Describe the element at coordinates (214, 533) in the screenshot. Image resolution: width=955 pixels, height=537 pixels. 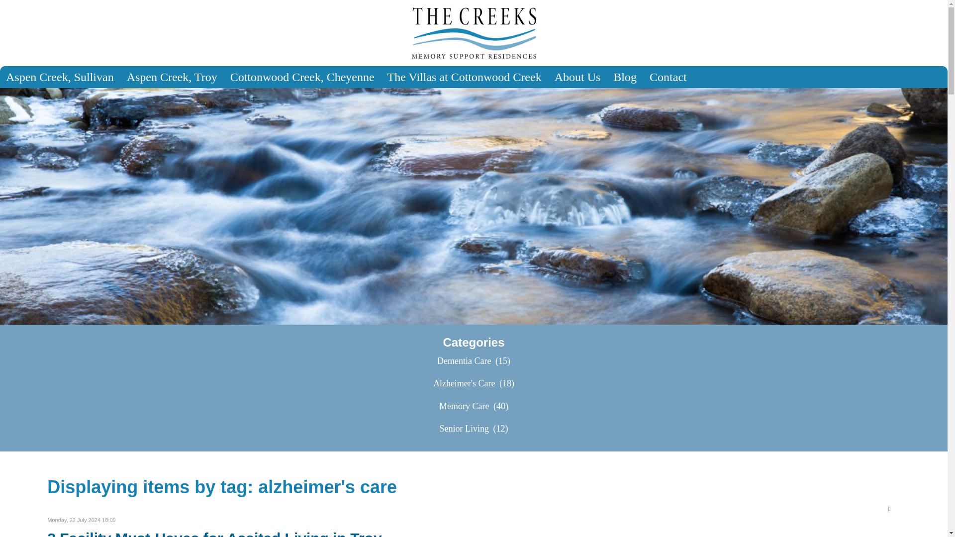
I see `3 Facility Must-Haves for Assited Living in Troy` at that location.